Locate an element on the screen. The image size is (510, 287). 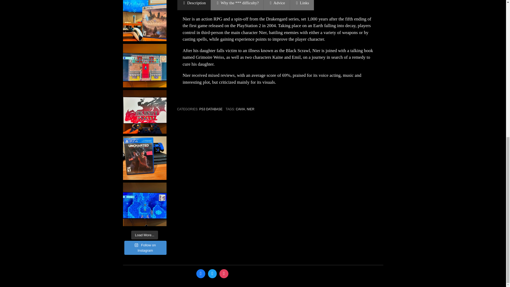
Twitter is located at coordinates (212, 273).